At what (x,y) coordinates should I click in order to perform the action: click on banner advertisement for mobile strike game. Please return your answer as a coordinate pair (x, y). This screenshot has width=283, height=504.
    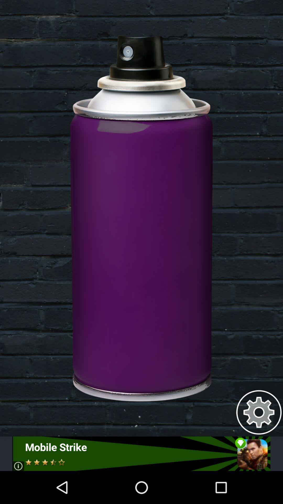
    Looking at the image, I should click on (141, 454).